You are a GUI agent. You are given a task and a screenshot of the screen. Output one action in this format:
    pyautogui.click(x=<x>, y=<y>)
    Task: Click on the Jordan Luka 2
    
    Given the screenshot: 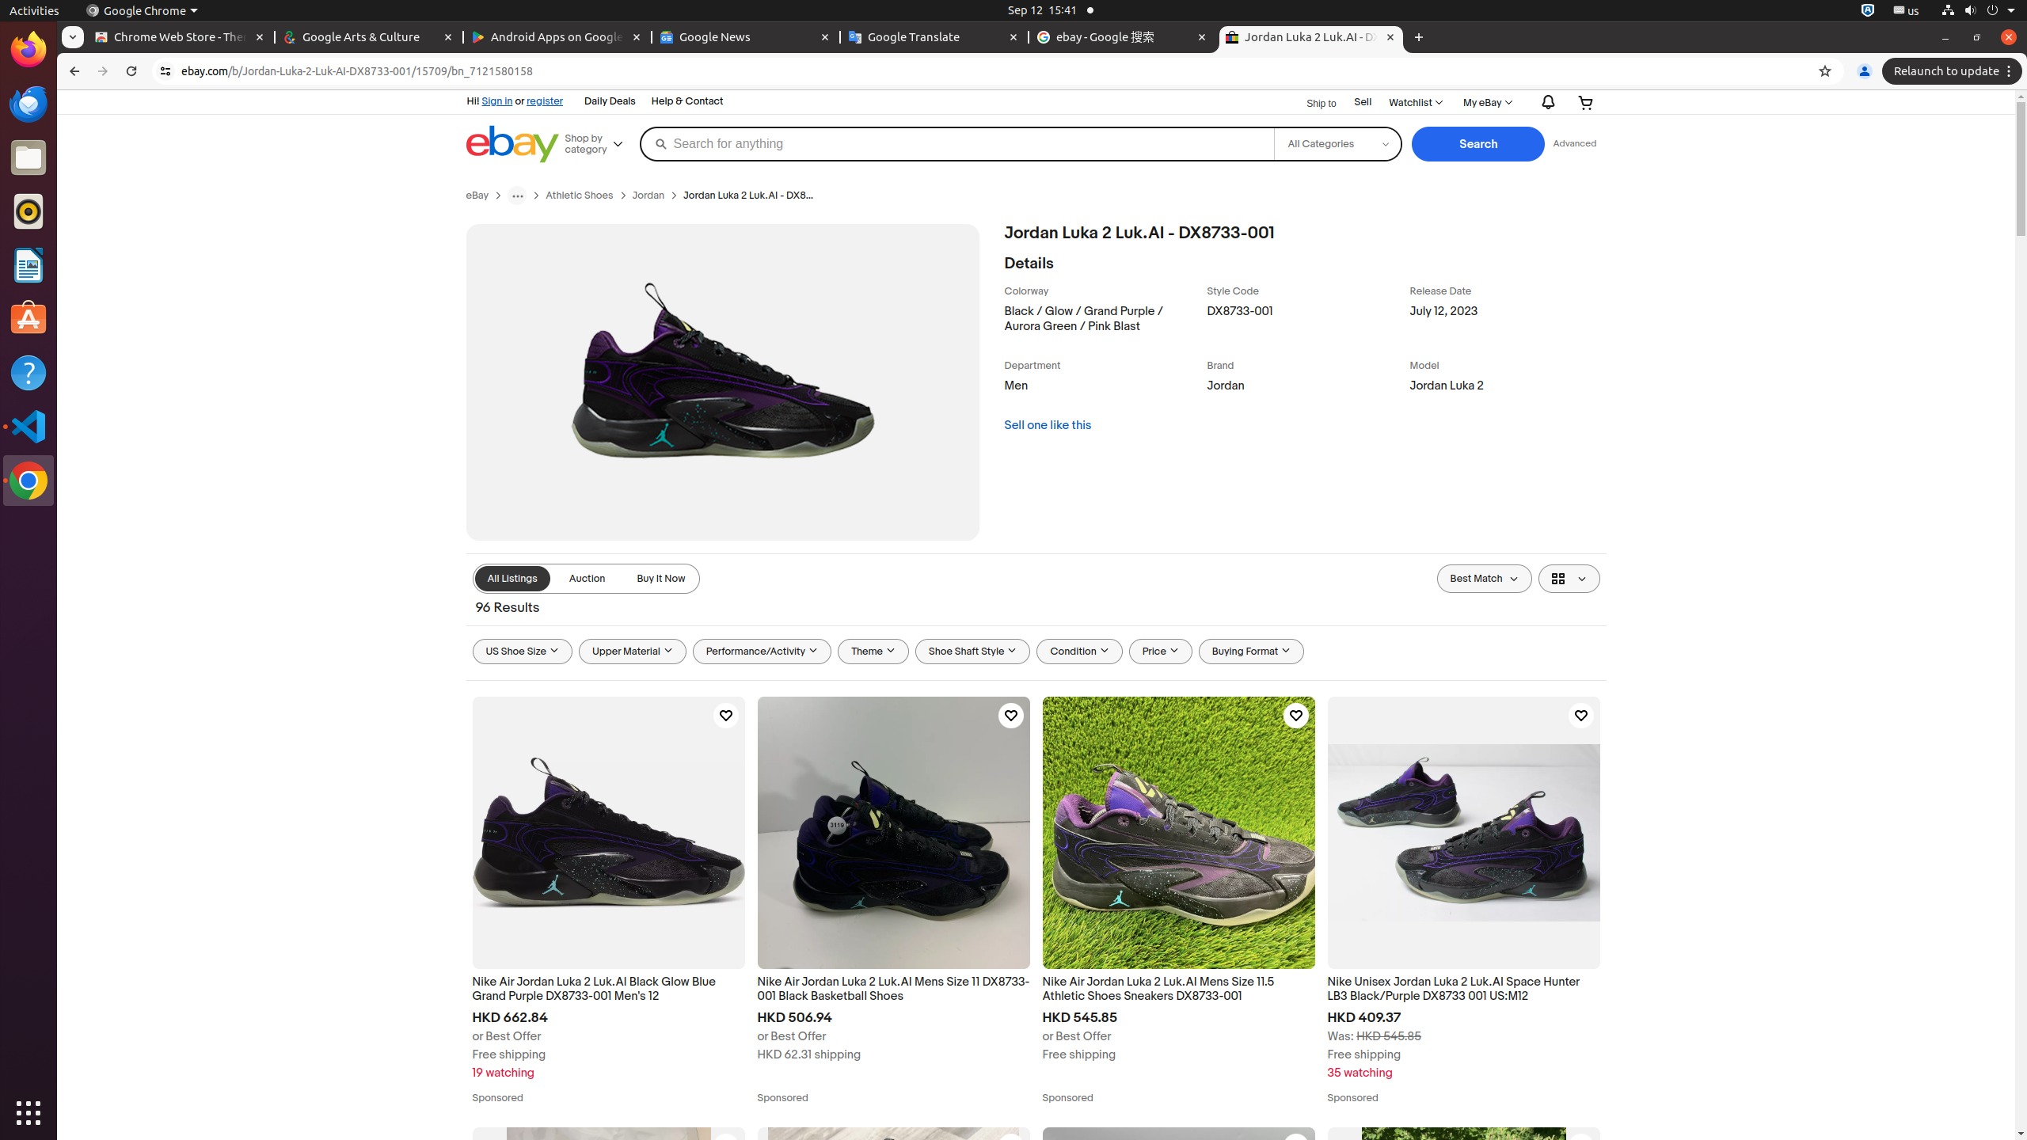 What is the action you would take?
    pyautogui.click(x=1508, y=389)
    